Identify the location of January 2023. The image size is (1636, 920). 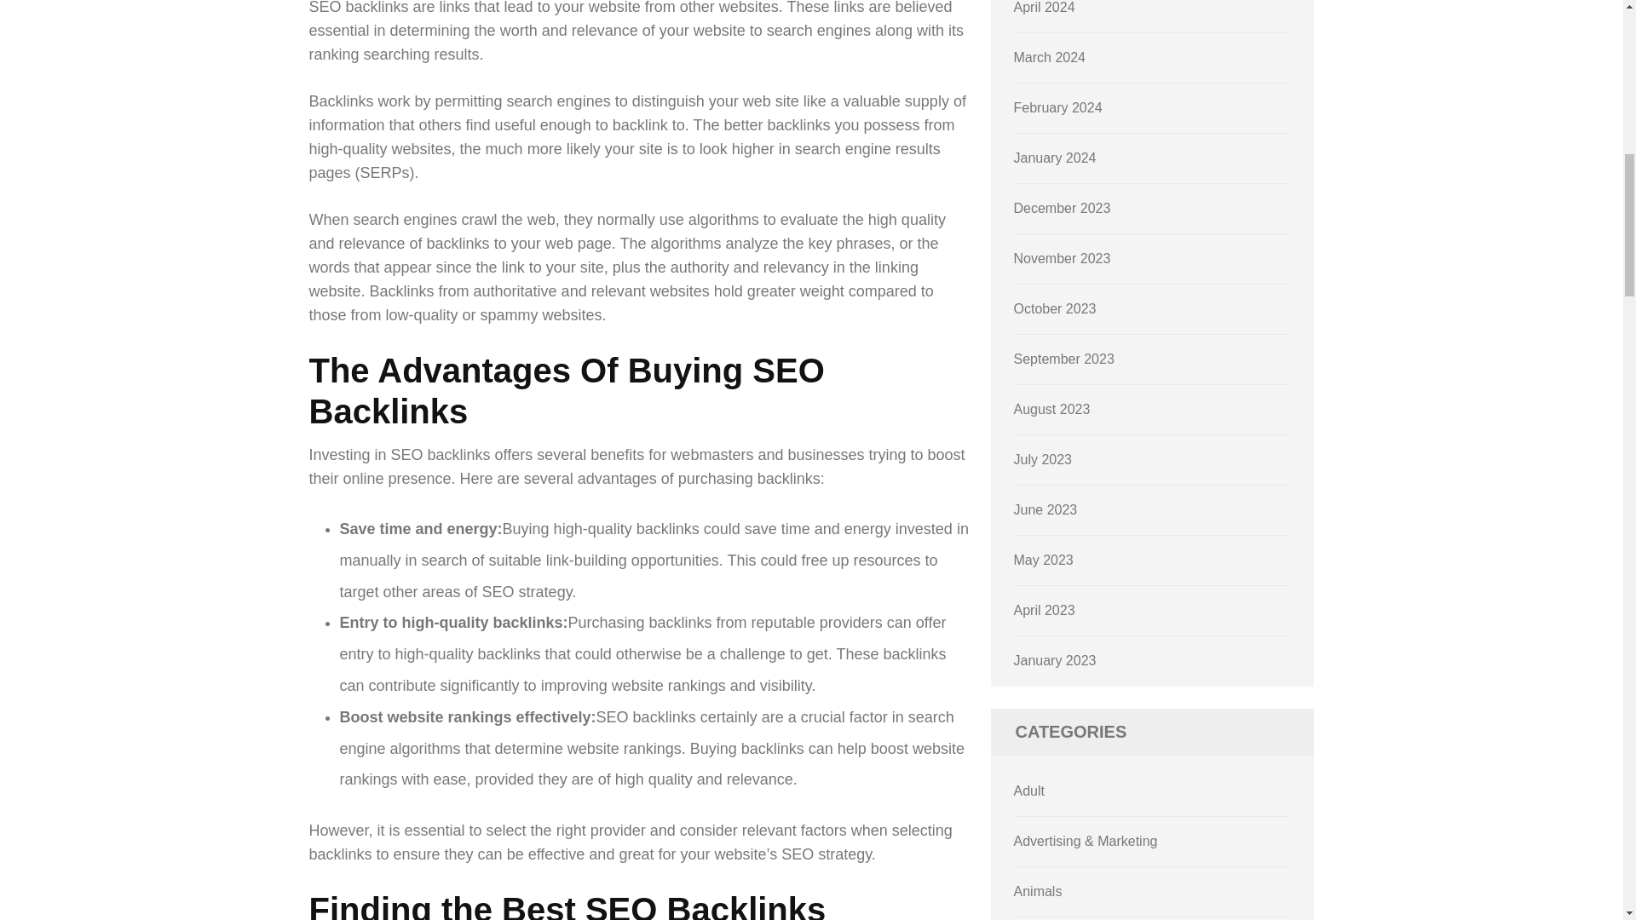
(1055, 660).